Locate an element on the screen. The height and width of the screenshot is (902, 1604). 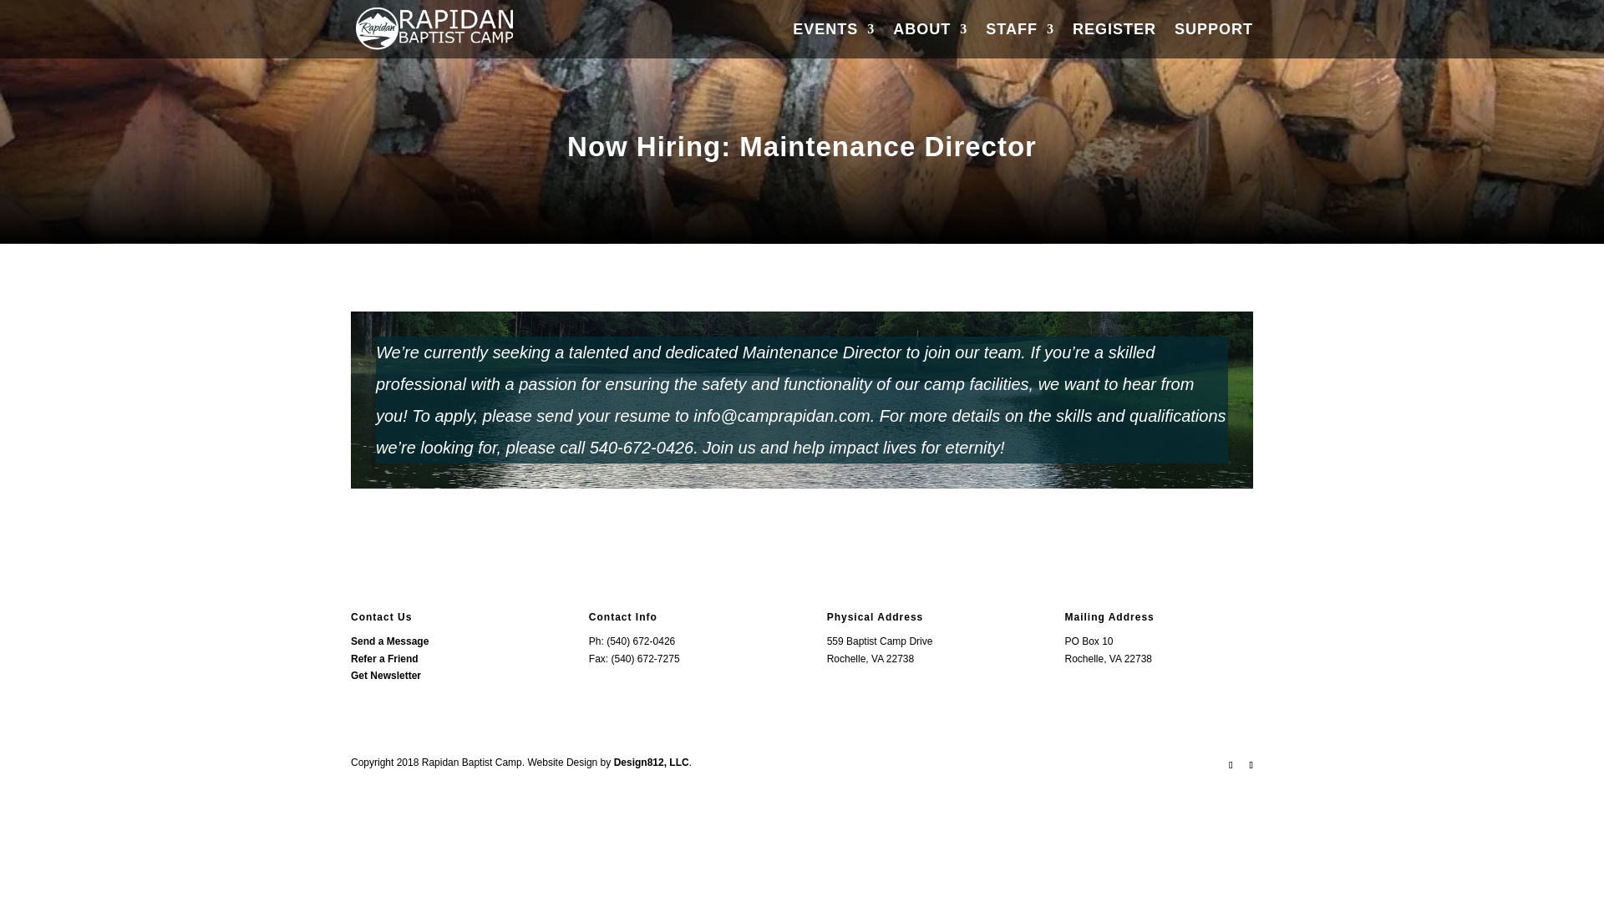
Refer a Friend is located at coordinates (384, 658).